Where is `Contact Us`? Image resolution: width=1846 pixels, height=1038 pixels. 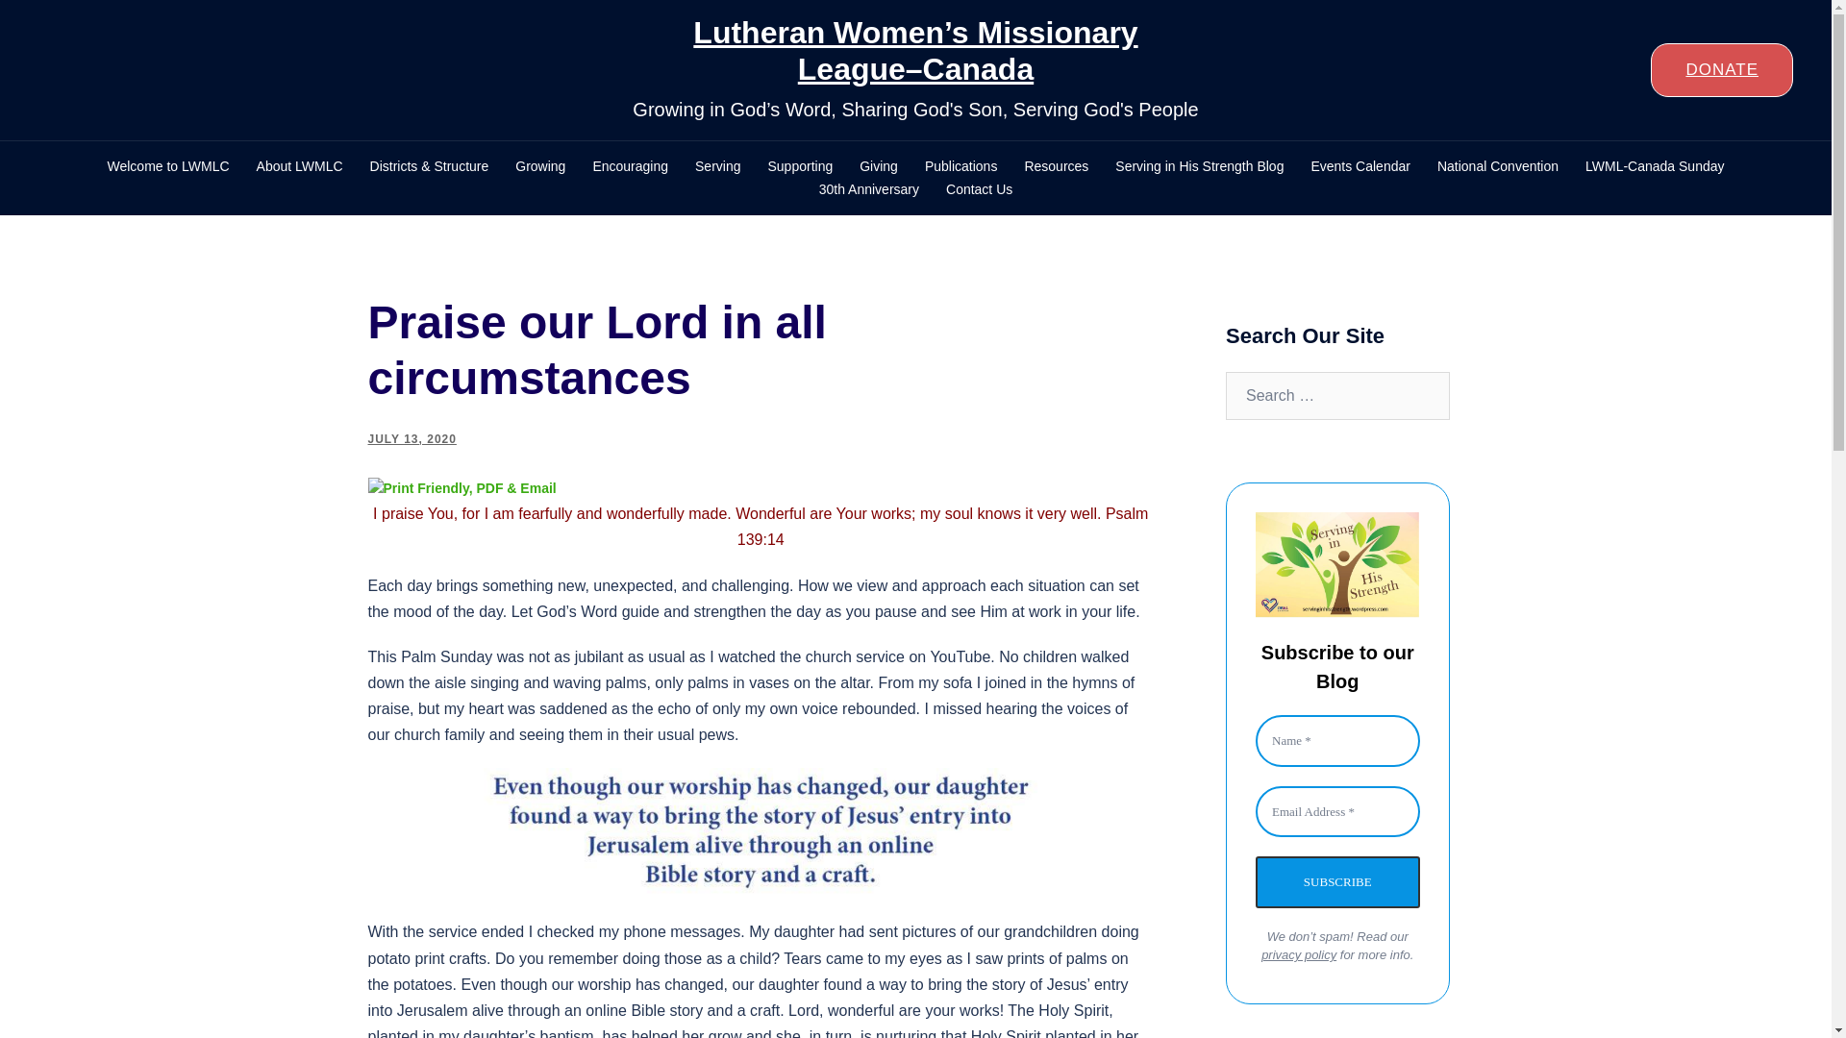
Contact Us is located at coordinates (979, 189).